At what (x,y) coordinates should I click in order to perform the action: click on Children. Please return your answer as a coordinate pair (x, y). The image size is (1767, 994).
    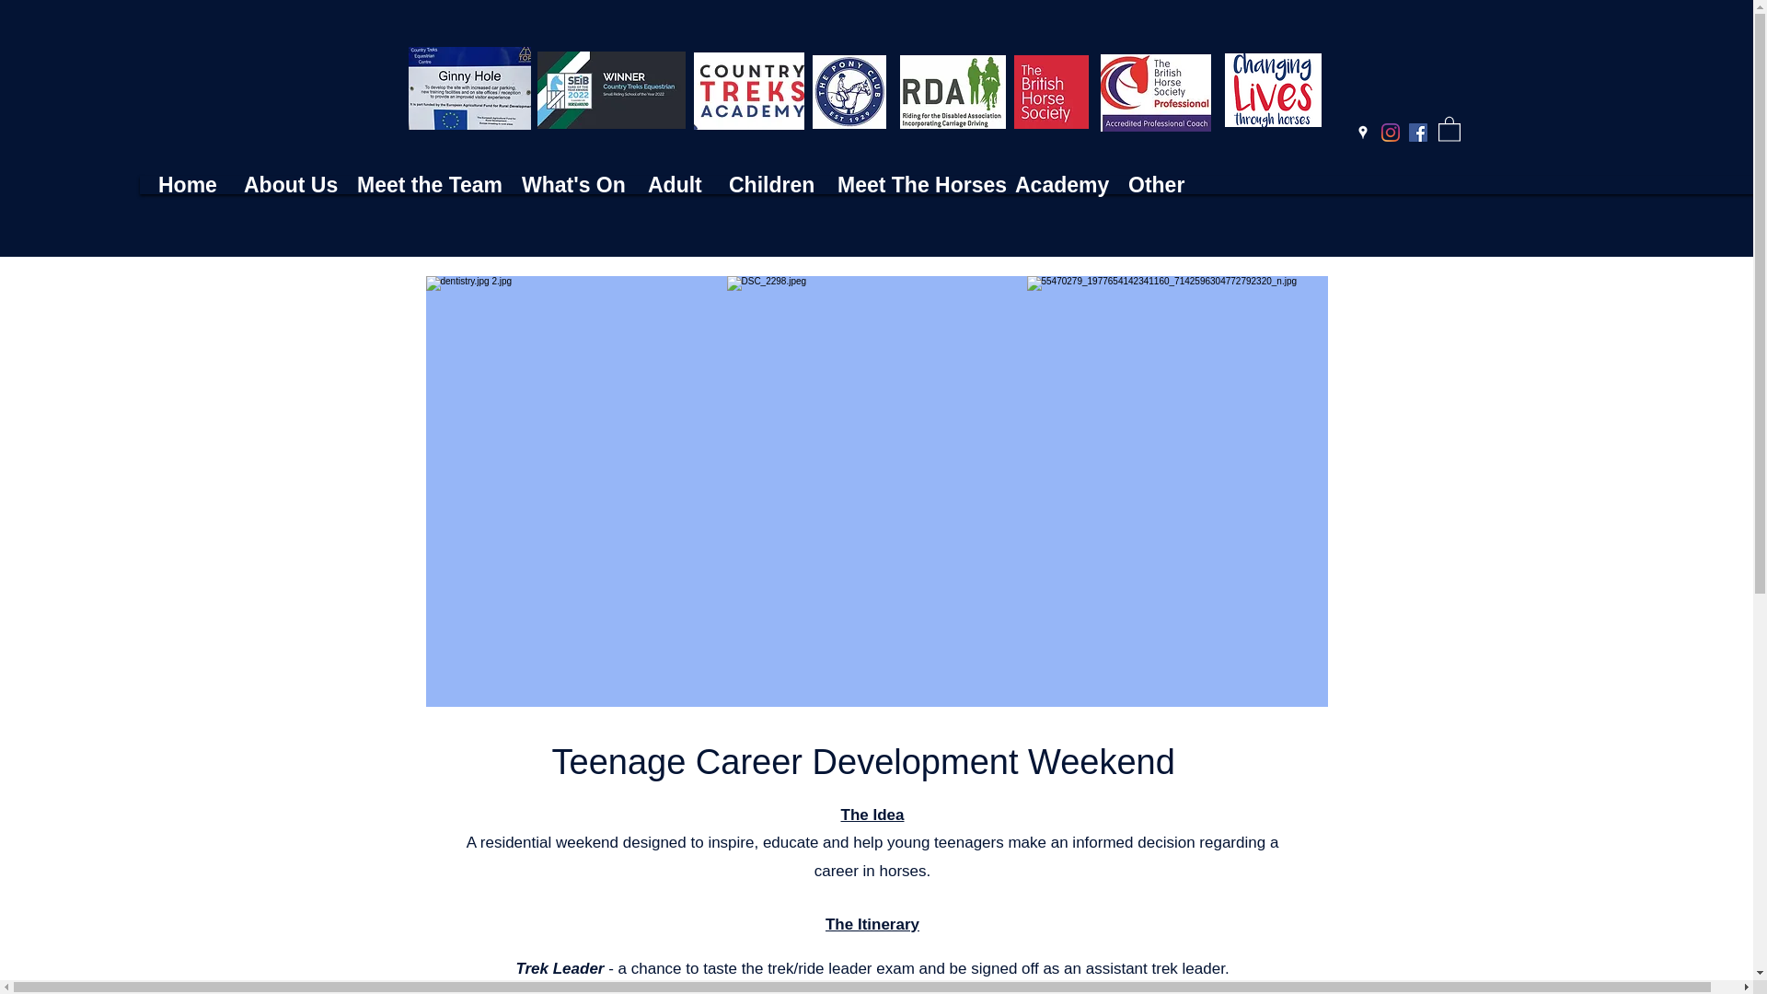
    Looking at the image, I should click on (765, 184).